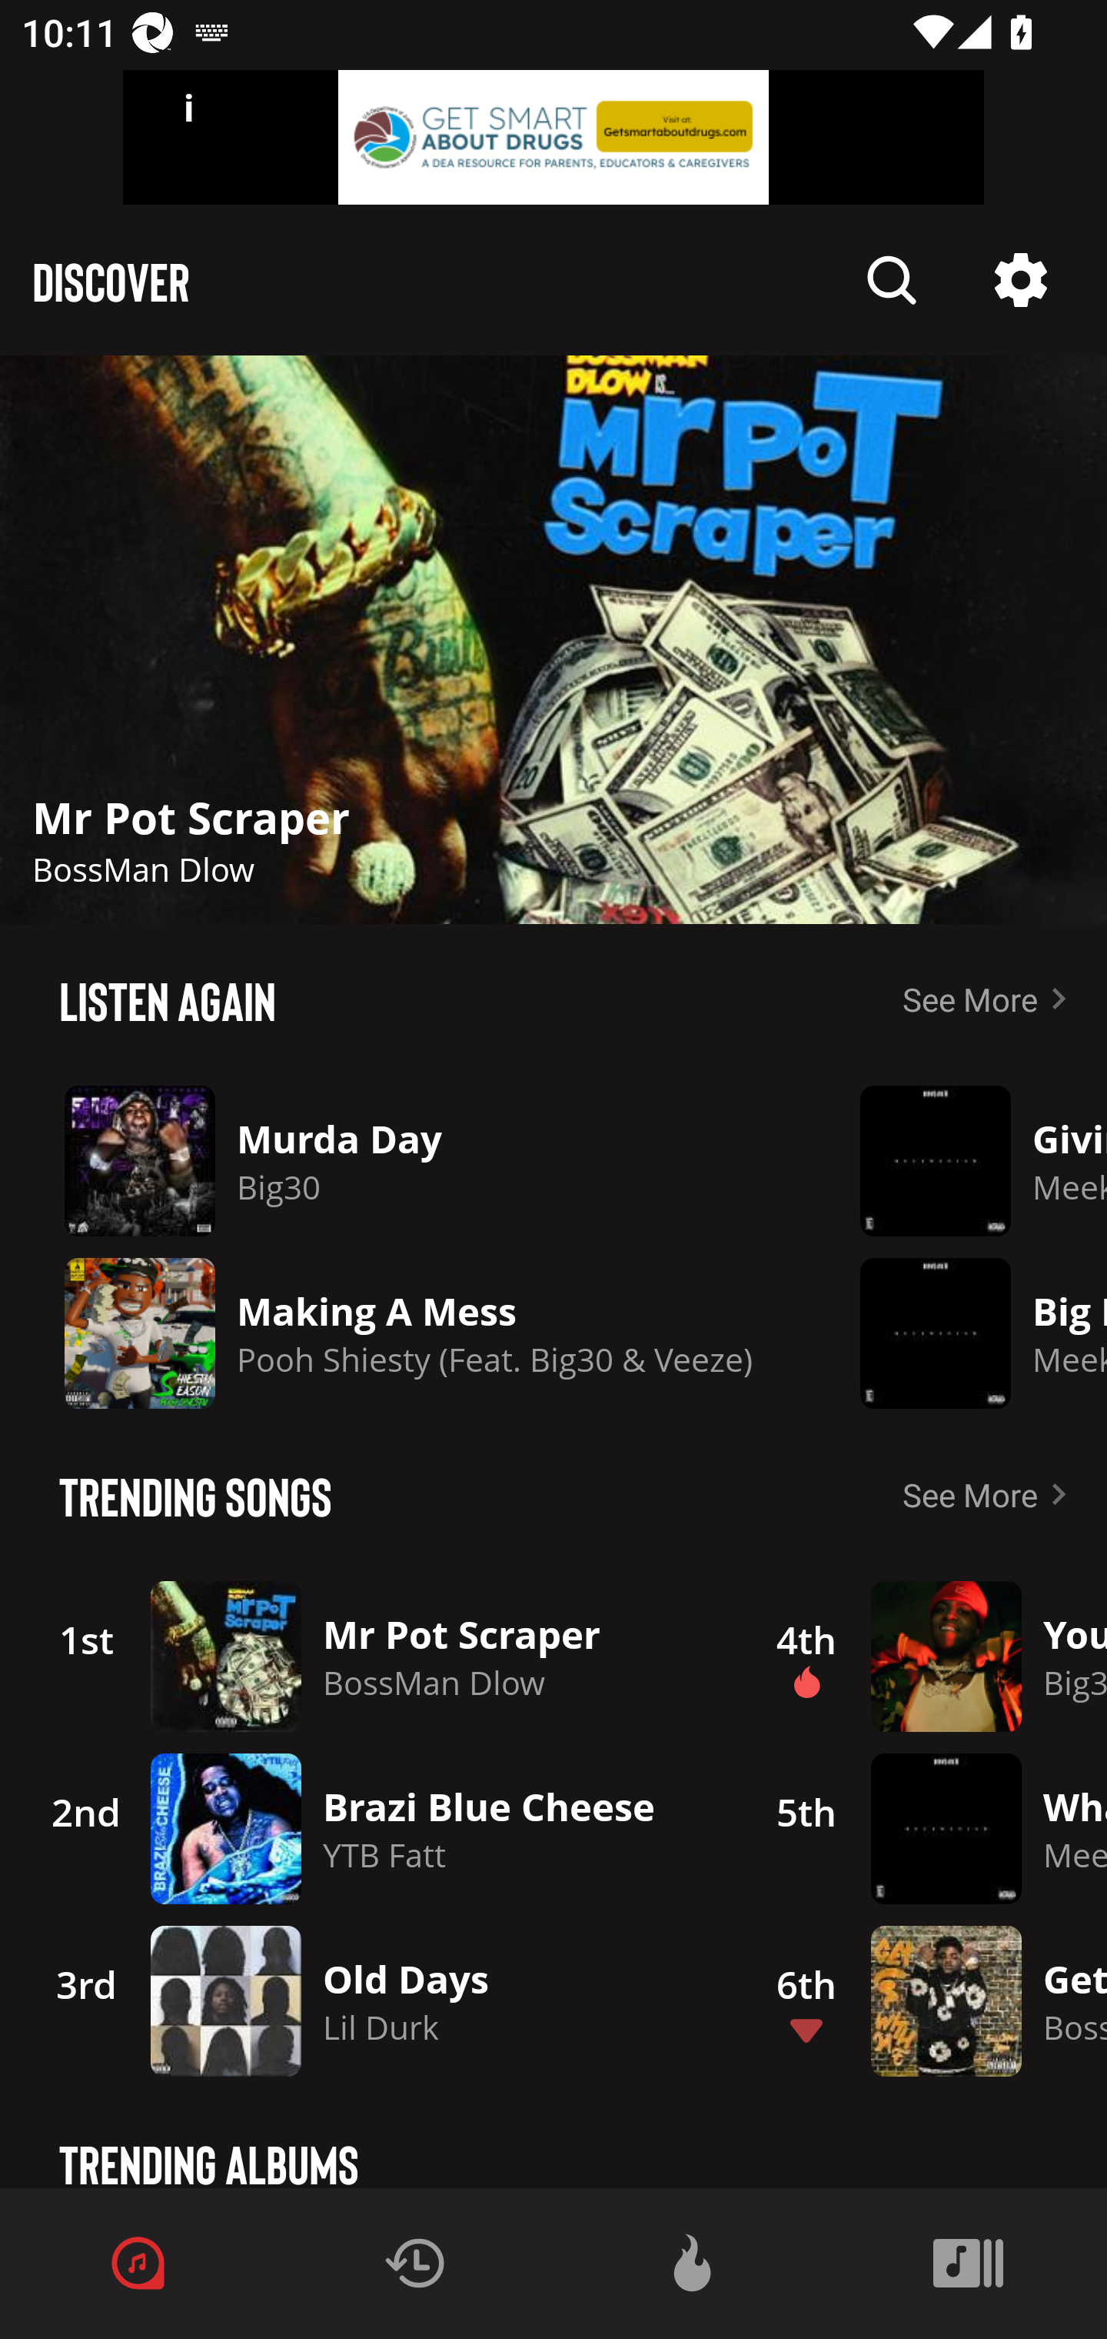 The height and width of the screenshot is (2339, 1107). What do you see at coordinates (553, 639) in the screenshot?
I see `Description` at bounding box center [553, 639].